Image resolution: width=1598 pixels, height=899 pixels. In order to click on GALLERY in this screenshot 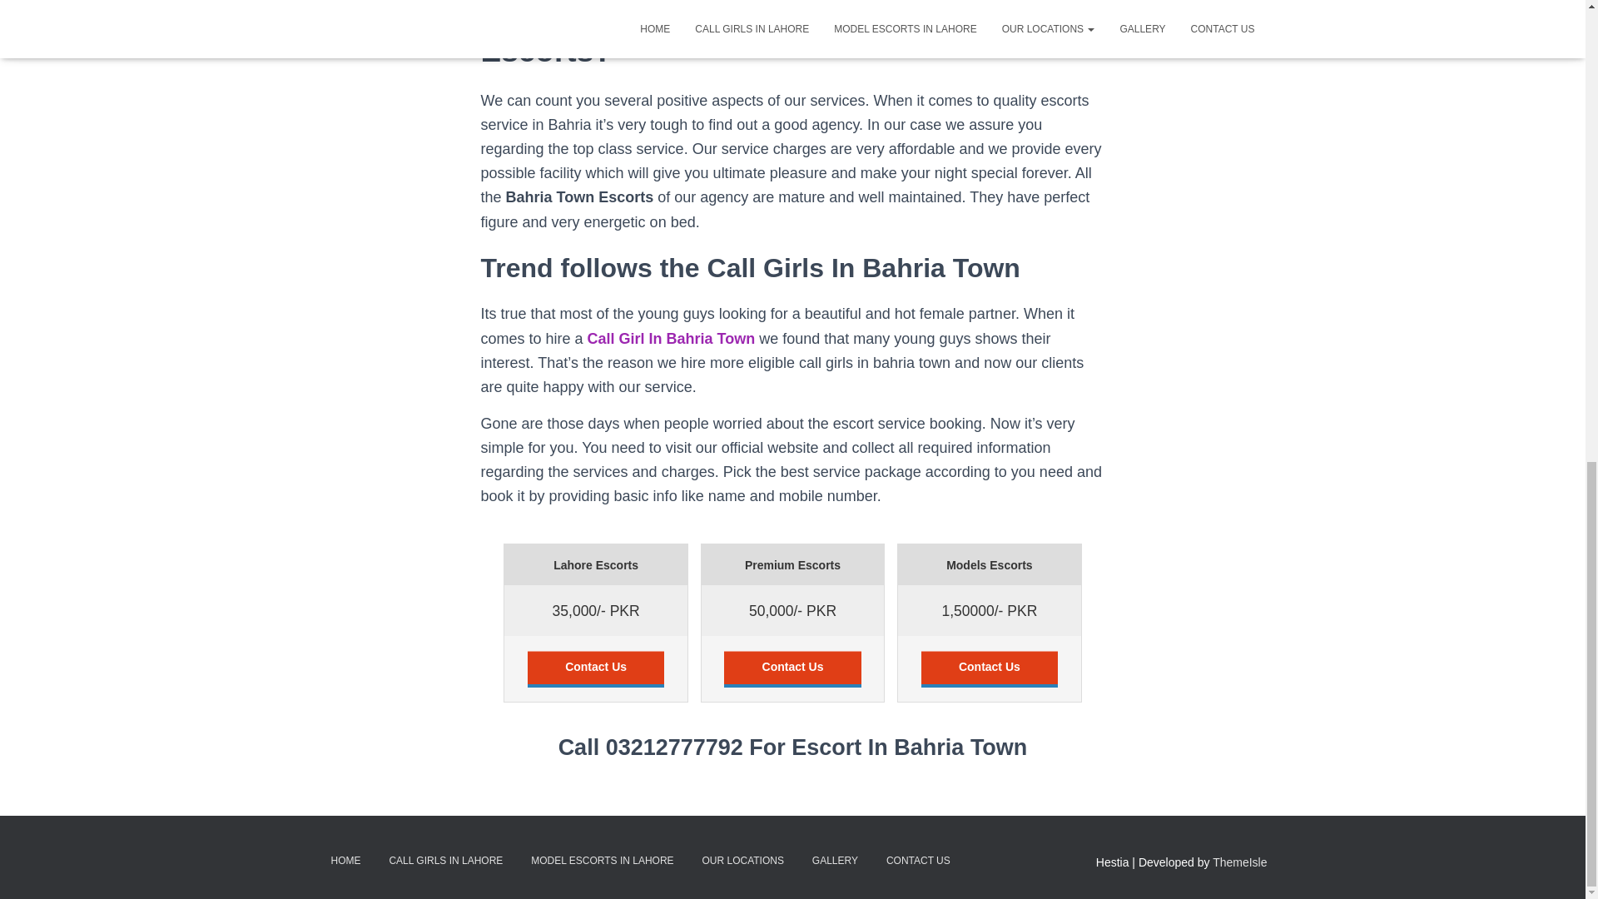, I will do `click(836, 861)`.